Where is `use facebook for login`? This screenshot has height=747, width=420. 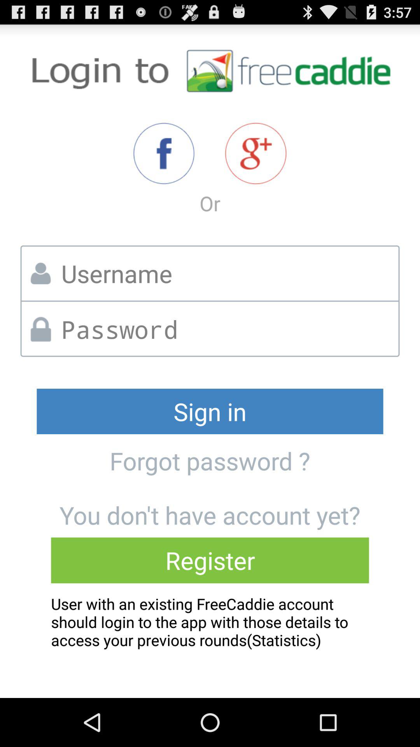
use facebook for login is located at coordinates (163, 153).